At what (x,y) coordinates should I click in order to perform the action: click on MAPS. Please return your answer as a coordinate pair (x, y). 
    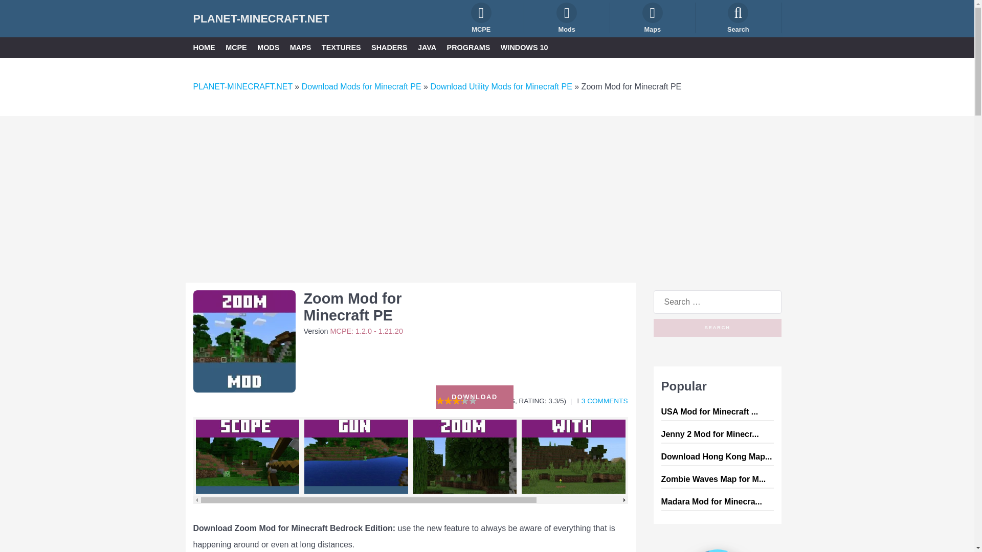
    Looking at the image, I should click on (300, 47).